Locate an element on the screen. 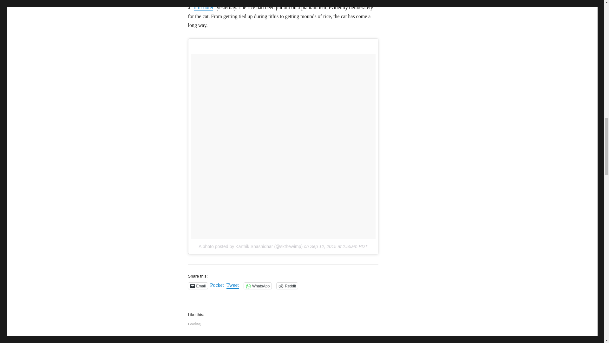 The width and height of the screenshot is (609, 343). WhatsApp is located at coordinates (258, 286).